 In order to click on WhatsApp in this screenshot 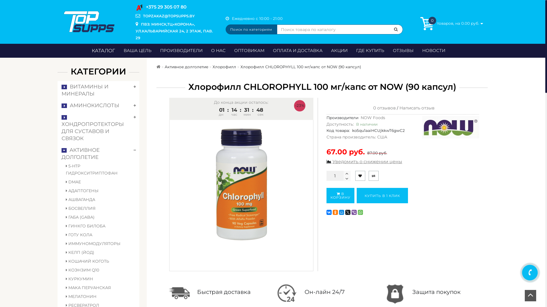, I will do `click(360, 212)`.